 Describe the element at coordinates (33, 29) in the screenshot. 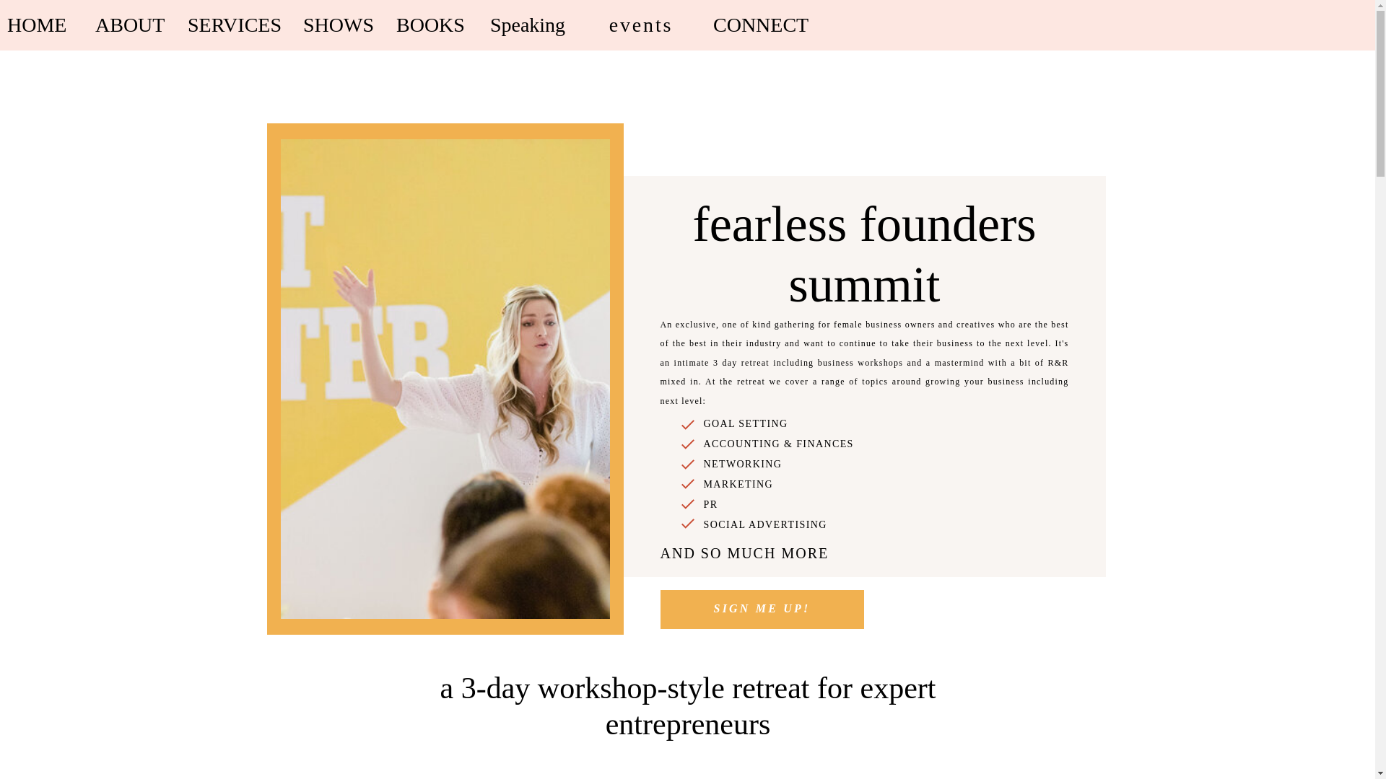

I see `HOME` at that location.